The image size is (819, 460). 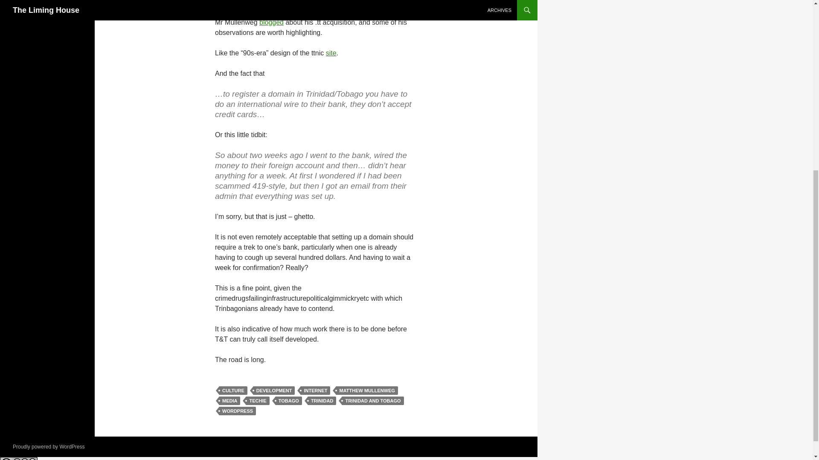 What do you see at coordinates (258, 400) in the screenshot?
I see `TECHIE` at bounding box center [258, 400].